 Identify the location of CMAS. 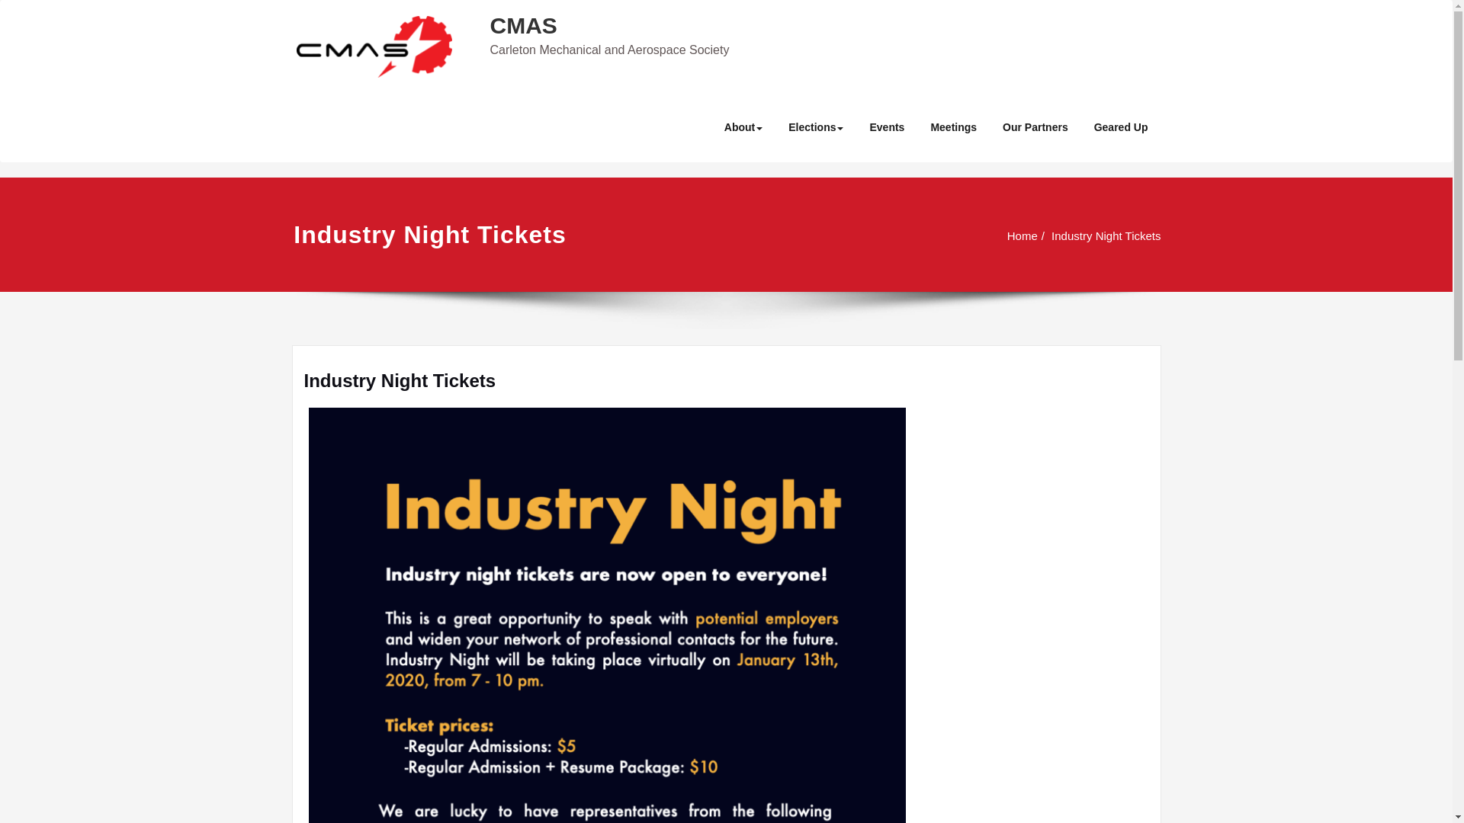
(522, 25).